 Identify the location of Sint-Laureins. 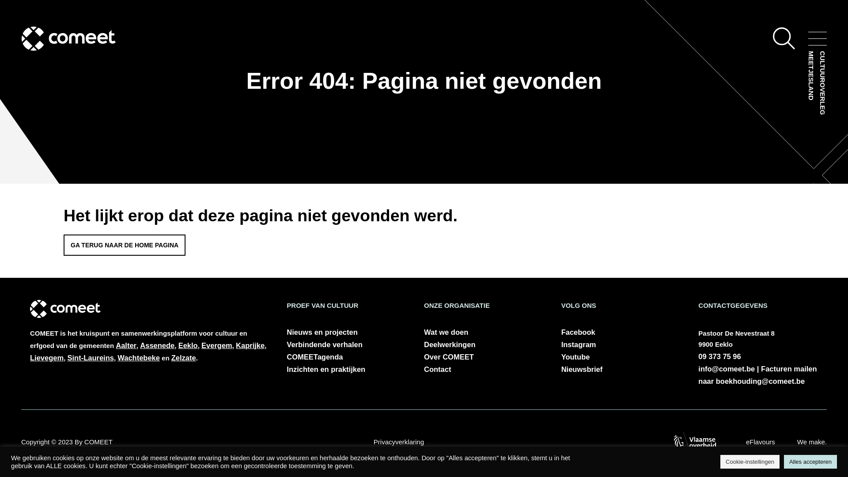
(90, 358).